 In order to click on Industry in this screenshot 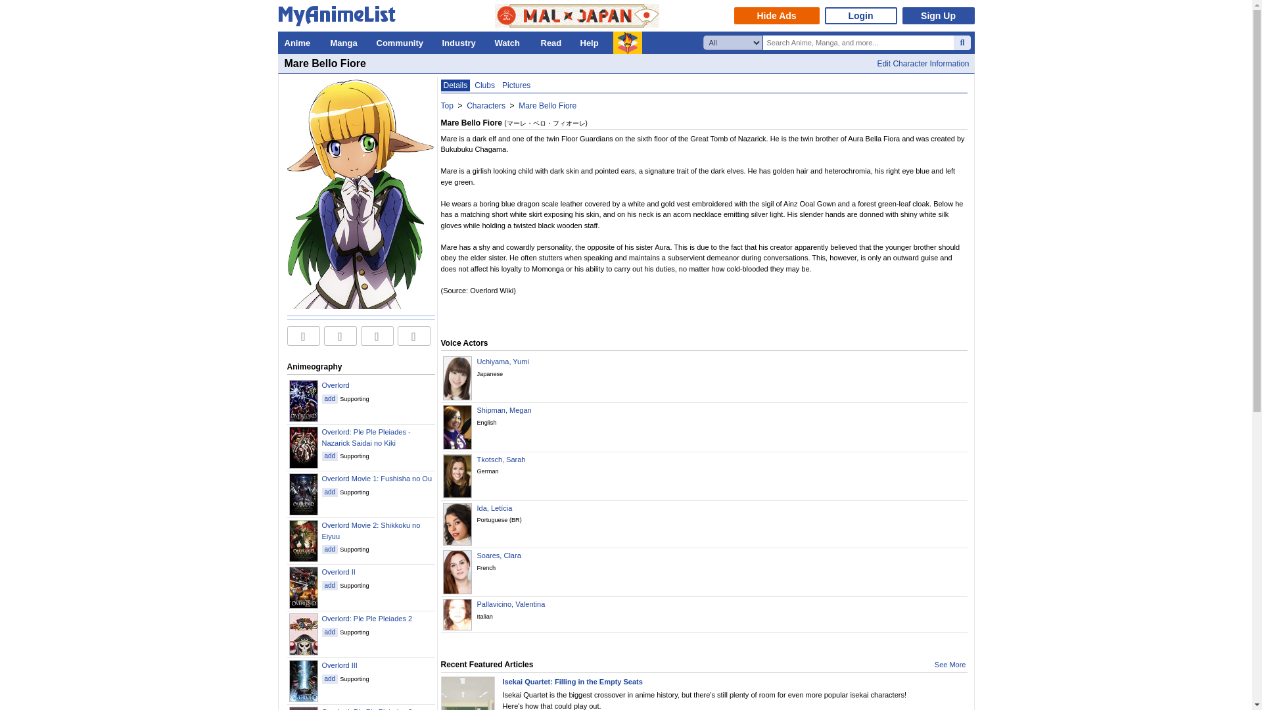, I will do `click(461, 42)`.